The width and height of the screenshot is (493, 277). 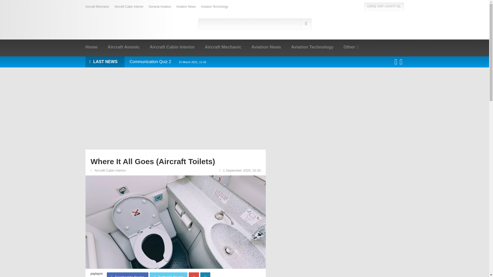 What do you see at coordinates (351, 47) in the screenshot?
I see `Other` at bounding box center [351, 47].